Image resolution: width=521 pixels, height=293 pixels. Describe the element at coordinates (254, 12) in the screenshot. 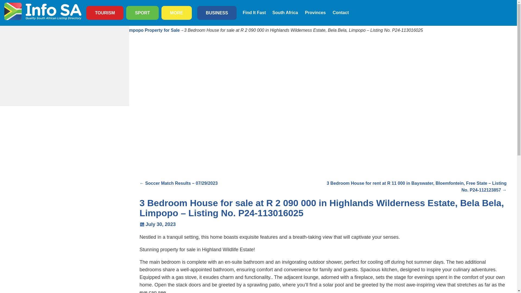

I see `Find It Fast` at that location.